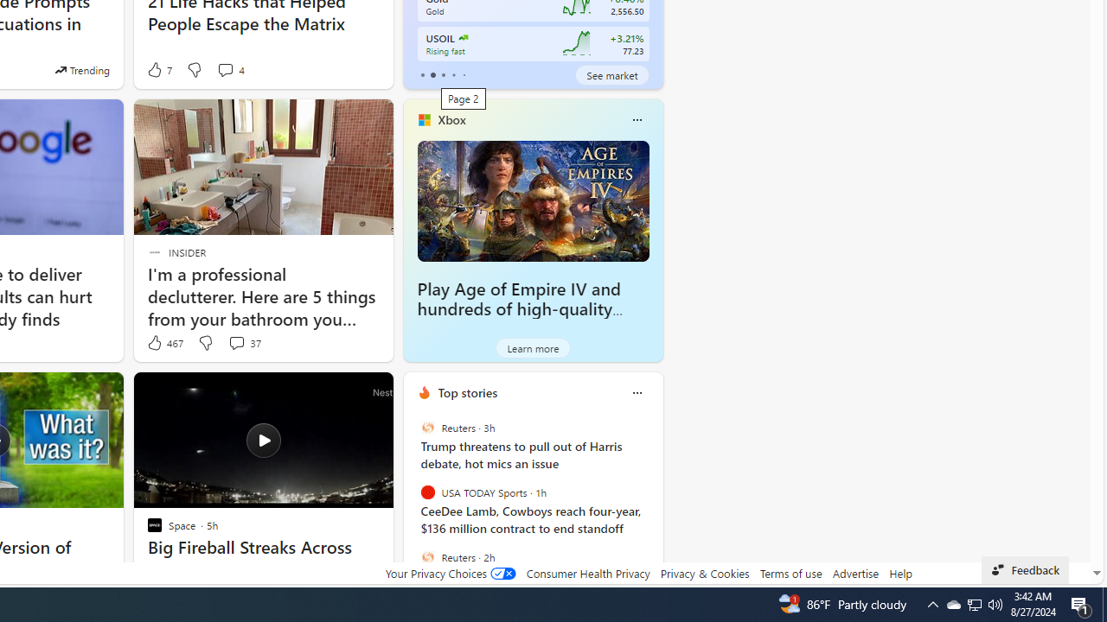 This screenshot has width=1107, height=622. Describe the element at coordinates (412, 504) in the screenshot. I see `previous` at that location.